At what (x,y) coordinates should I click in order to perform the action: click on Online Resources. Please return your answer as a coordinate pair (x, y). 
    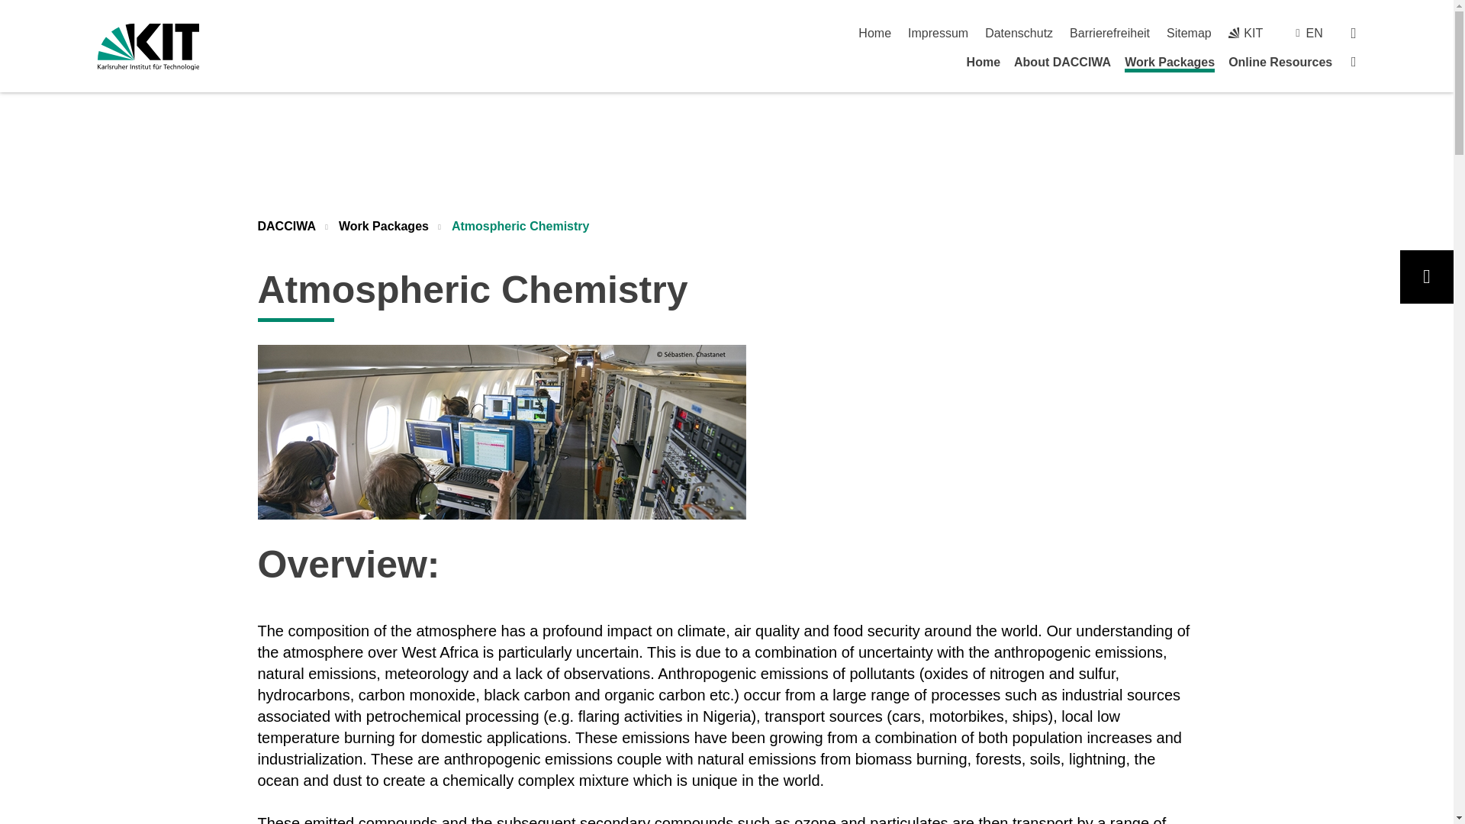
    Looking at the image, I should click on (1280, 62).